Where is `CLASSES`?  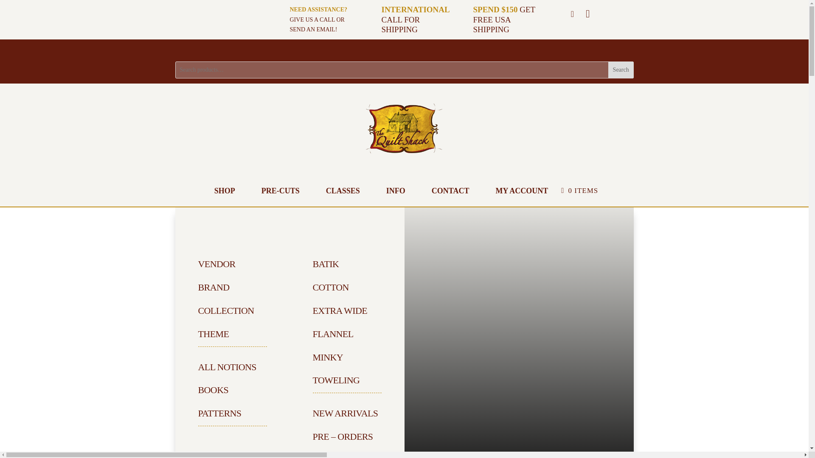 CLASSES is located at coordinates (343, 191).